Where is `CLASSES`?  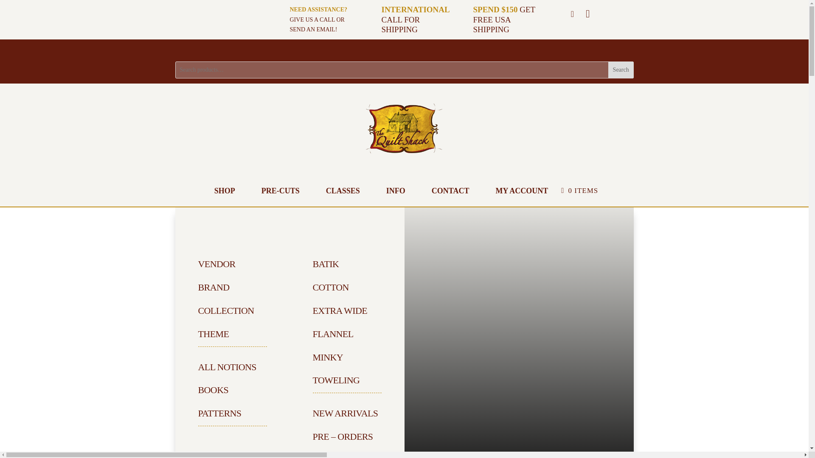 CLASSES is located at coordinates (343, 191).